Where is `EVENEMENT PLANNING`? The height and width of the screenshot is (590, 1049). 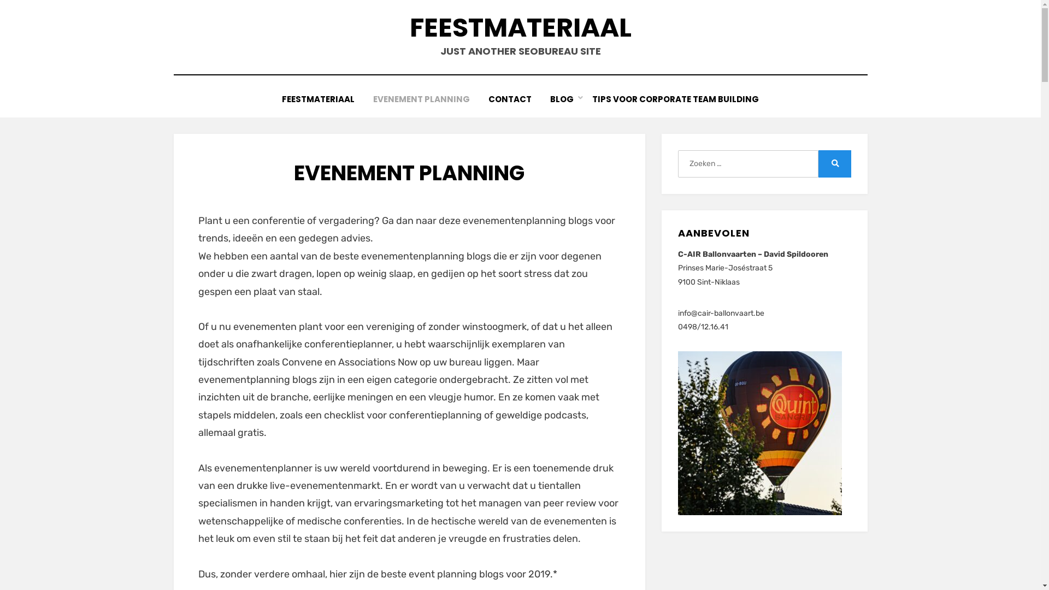
EVENEMENT PLANNING is located at coordinates (422, 99).